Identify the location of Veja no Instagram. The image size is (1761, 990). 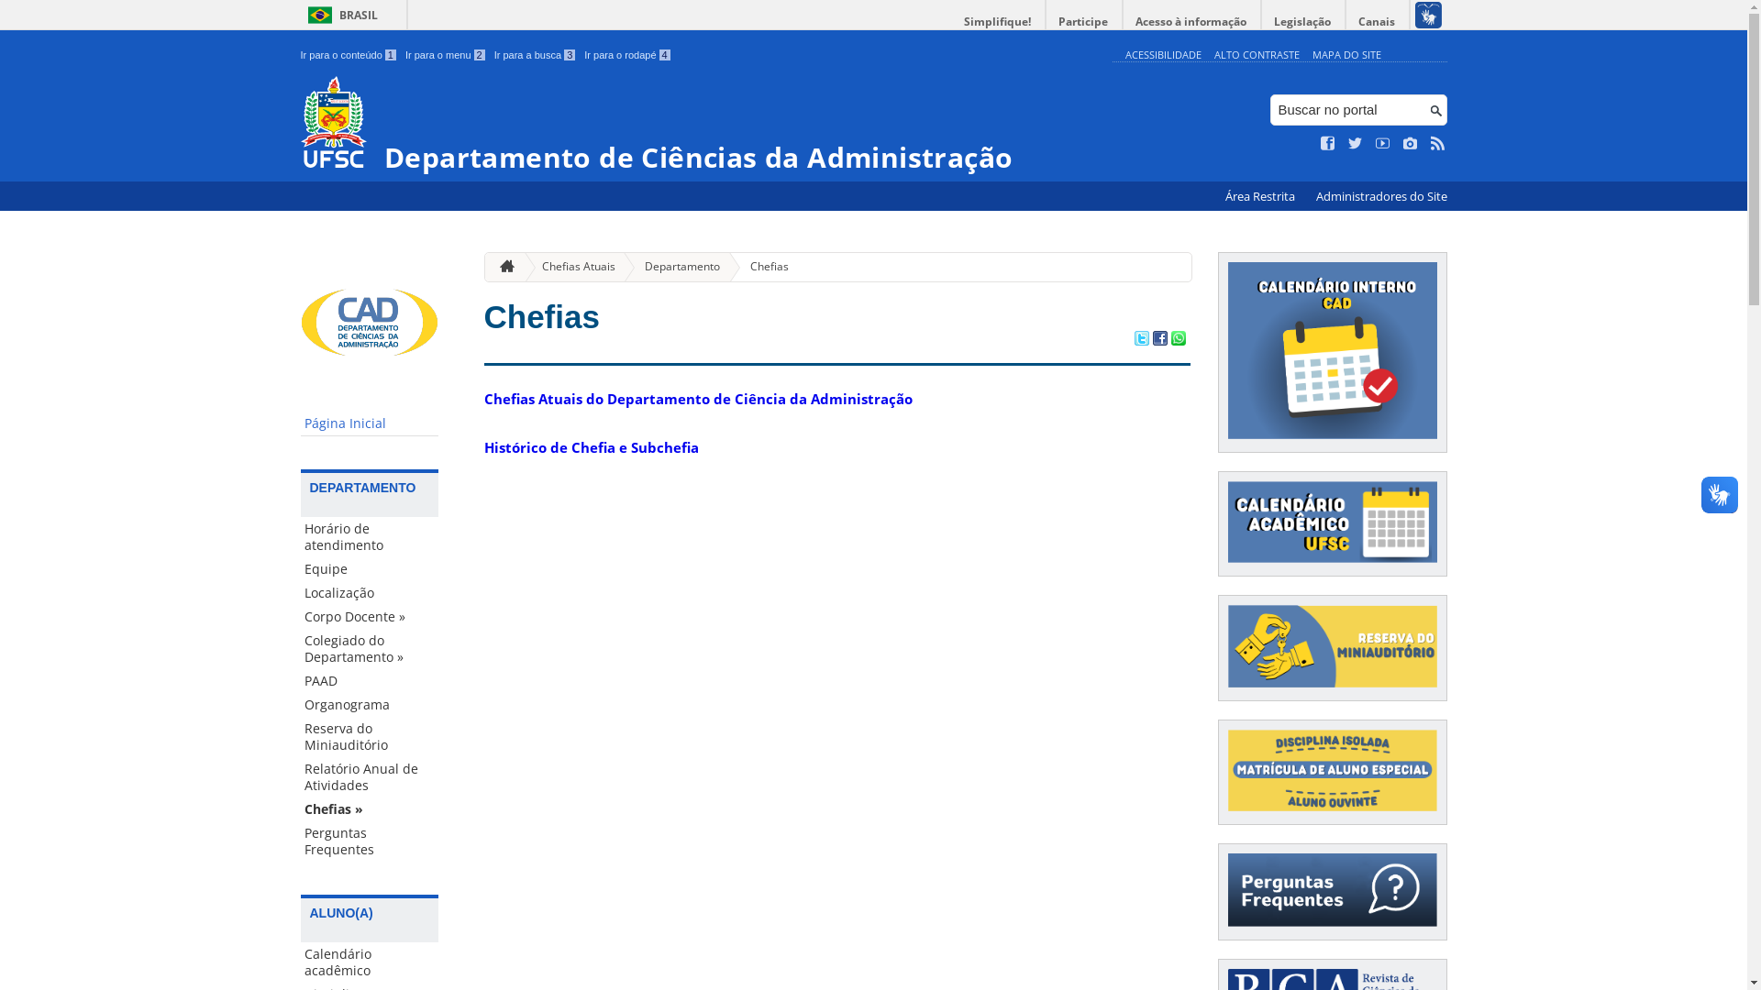
(1411, 144).